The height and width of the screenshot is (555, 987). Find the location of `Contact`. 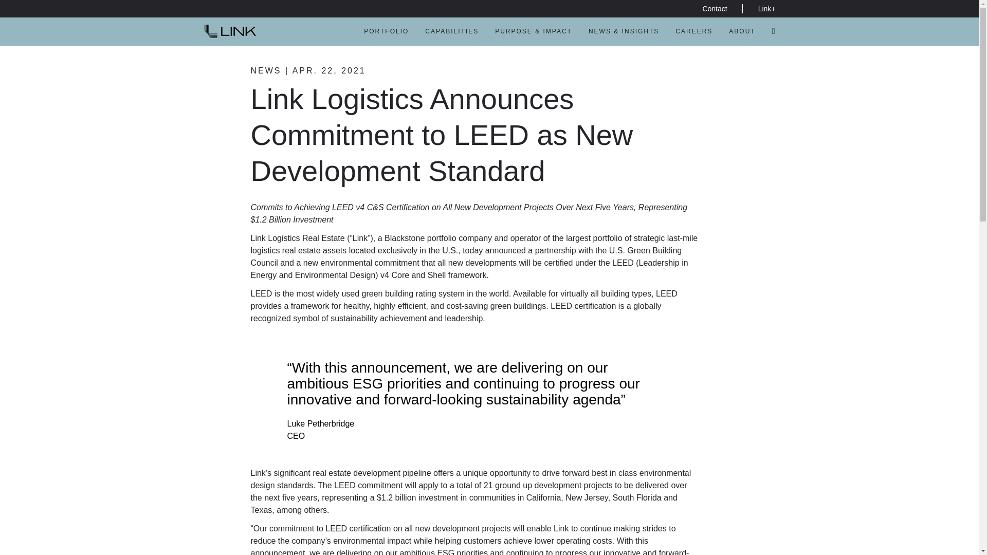

Contact is located at coordinates (715, 8).